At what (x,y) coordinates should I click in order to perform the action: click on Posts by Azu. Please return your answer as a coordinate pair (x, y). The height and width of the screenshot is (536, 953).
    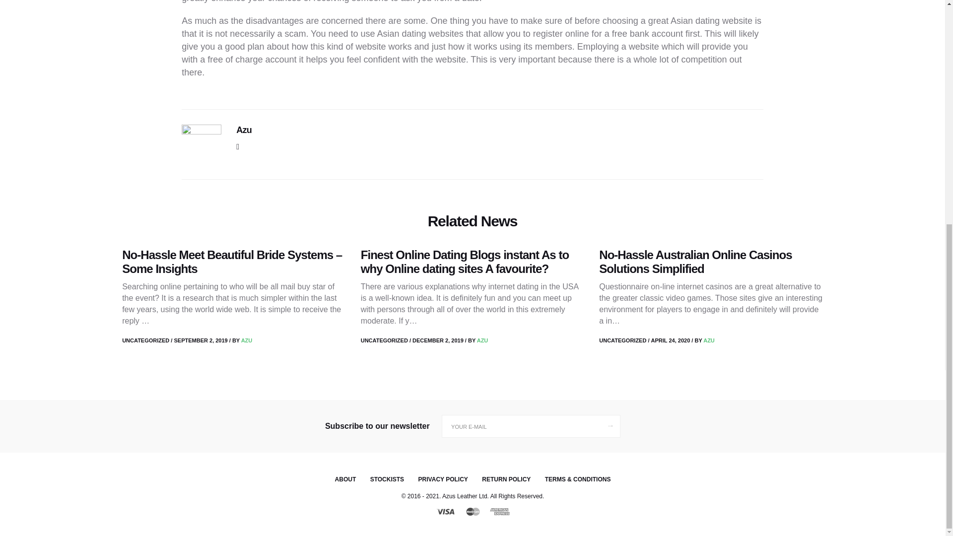
    Looking at the image, I should click on (246, 340).